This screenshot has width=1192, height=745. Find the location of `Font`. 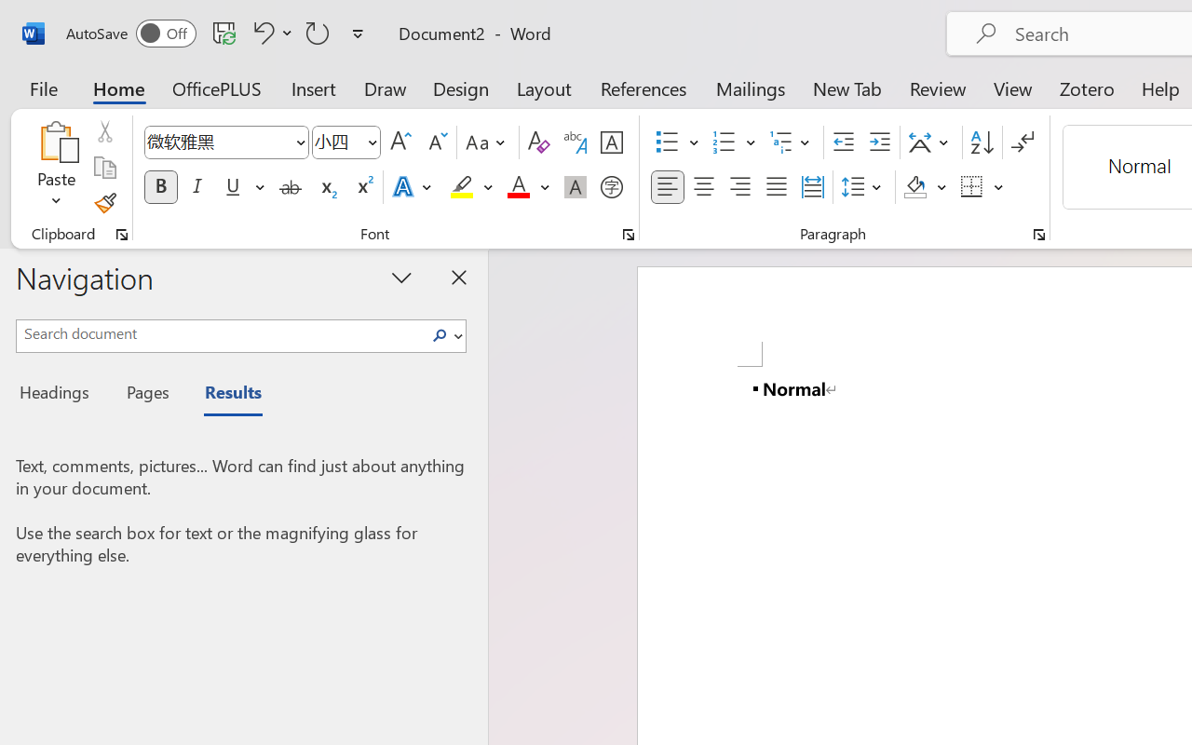

Font is located at coordinates (218, 142).